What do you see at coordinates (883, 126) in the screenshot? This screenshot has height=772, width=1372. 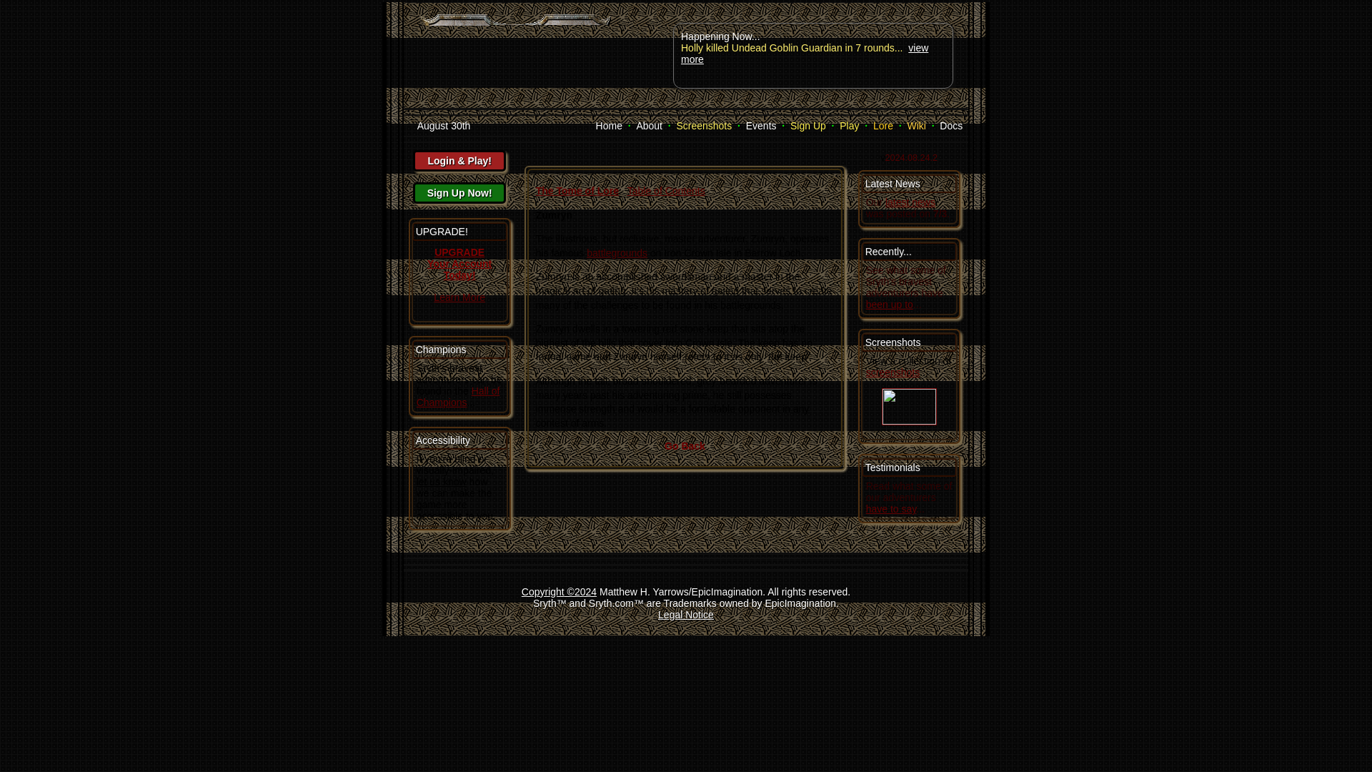 I see `Lore` at bounding box center [883, 126].